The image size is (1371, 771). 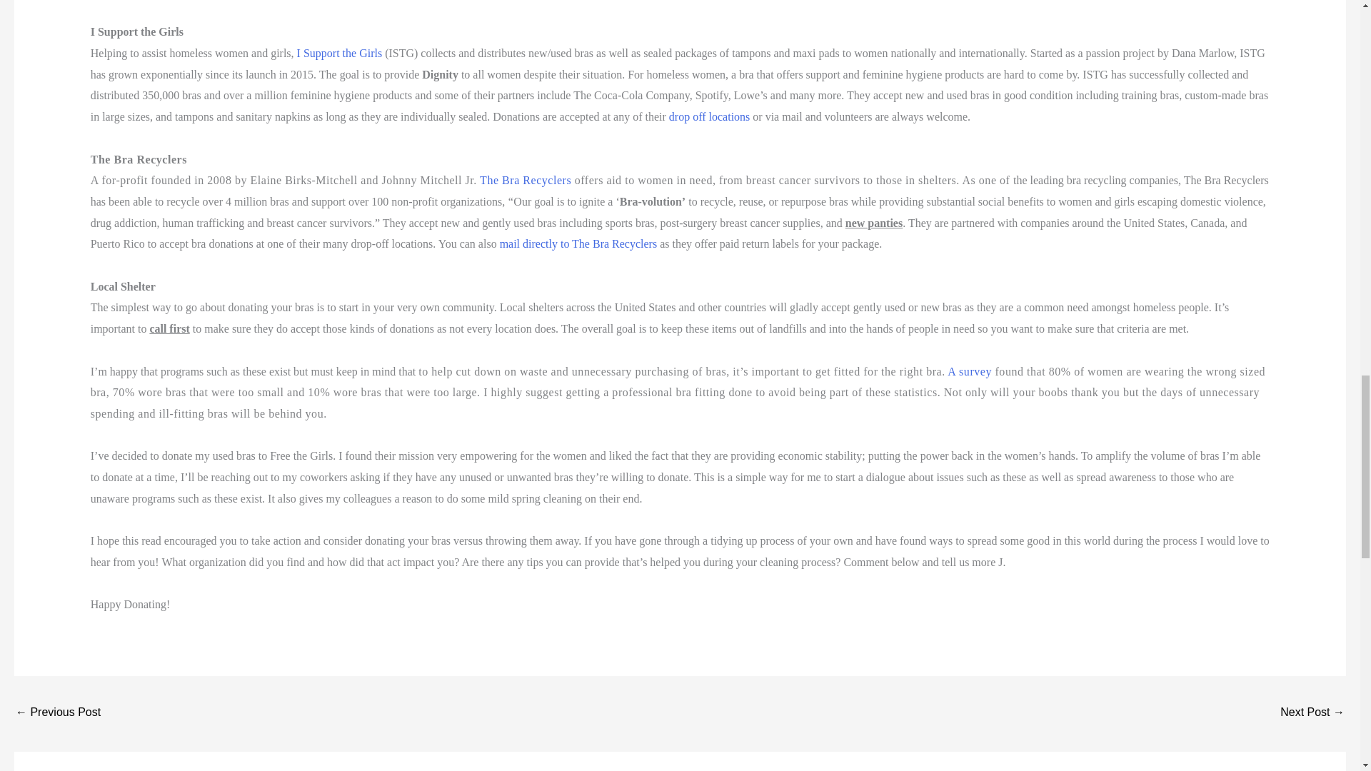 What do you see at coordinates (1312, 713) in the screenshot?
I see `Reclaim a New Narrative` at bounding box center [1312, 713].